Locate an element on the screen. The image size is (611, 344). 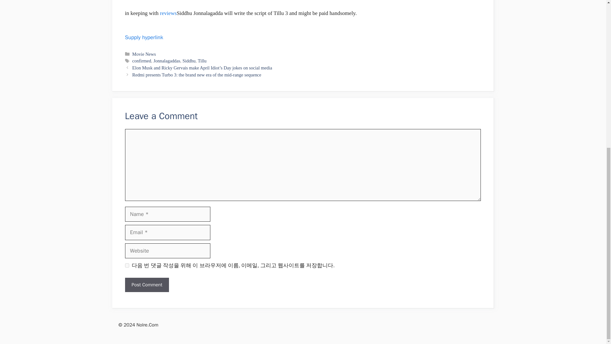
yes is located at coordinates (127, 266).